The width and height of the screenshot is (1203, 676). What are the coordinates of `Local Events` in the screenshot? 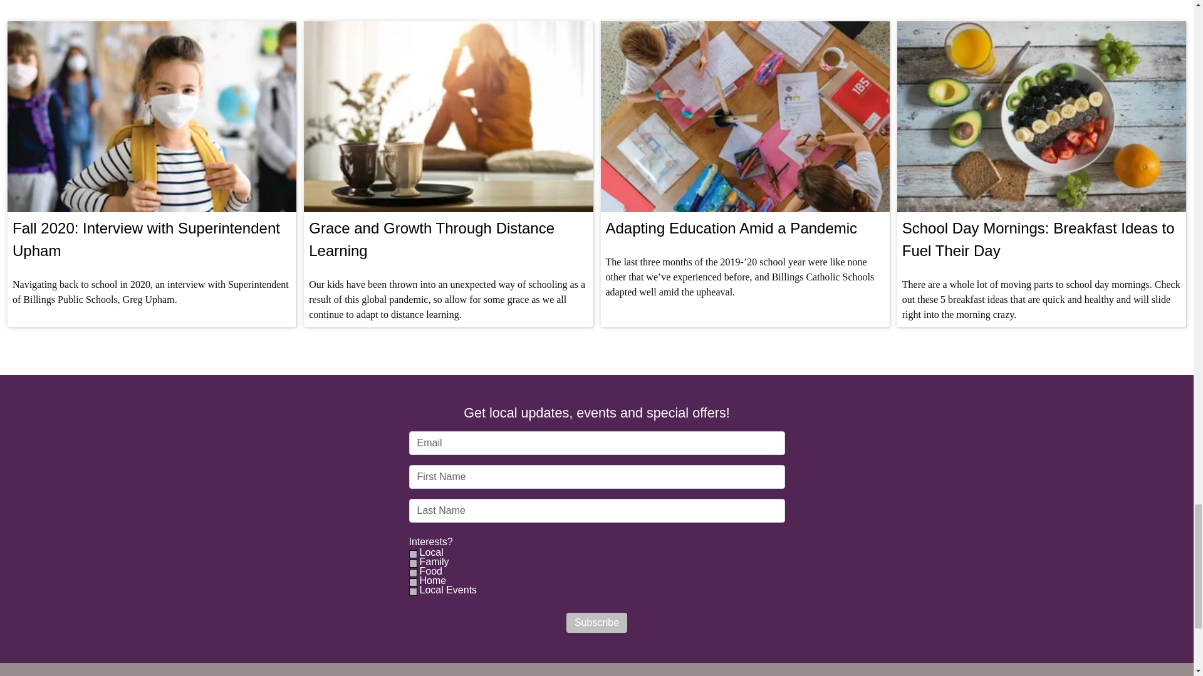 It's located at (447, 590).